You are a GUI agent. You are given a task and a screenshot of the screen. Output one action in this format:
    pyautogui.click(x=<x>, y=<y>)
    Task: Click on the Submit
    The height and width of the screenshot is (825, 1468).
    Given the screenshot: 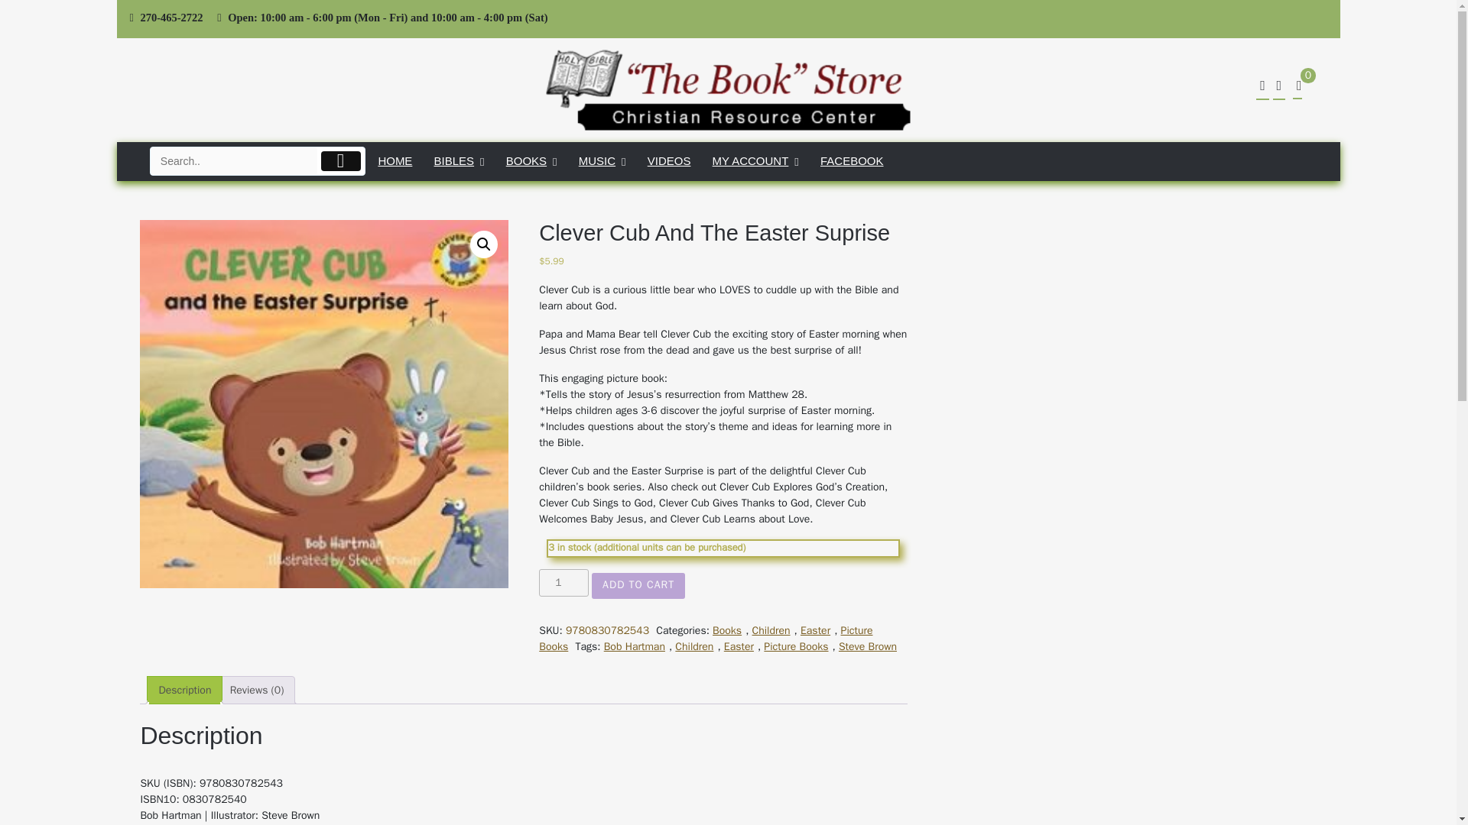 What is the action you would take?
    pyautogui.click(x=341, y=160)
    